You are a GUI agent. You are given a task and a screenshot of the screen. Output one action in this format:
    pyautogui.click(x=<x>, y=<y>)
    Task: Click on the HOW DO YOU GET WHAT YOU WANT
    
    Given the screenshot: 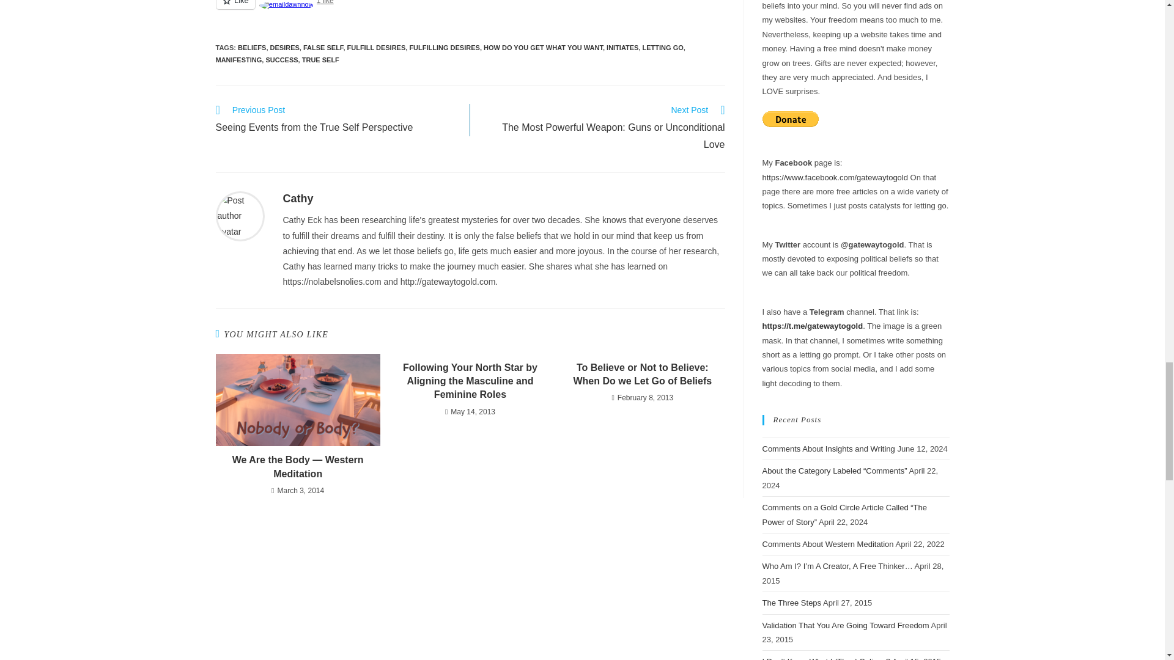 What is the action you would take?
    pyautogui.click(x=543, y=48)
    